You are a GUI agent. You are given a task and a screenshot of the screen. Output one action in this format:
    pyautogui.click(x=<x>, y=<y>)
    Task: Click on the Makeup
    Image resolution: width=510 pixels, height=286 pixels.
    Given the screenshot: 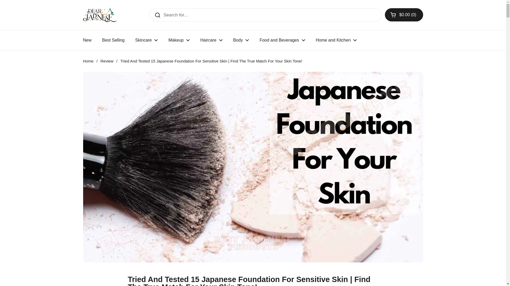 What is the action you would take?
    pyautogui.click(x=179, y=40)
    